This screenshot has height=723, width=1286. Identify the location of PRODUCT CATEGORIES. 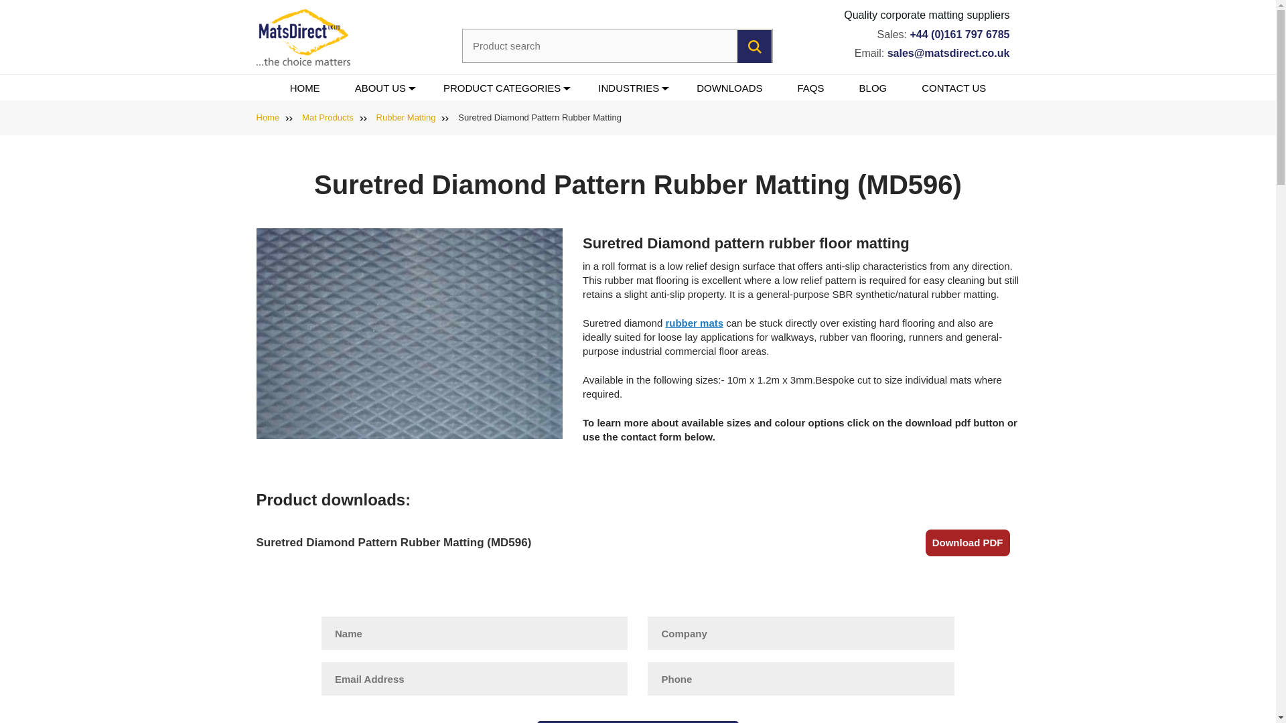
(502, 88).